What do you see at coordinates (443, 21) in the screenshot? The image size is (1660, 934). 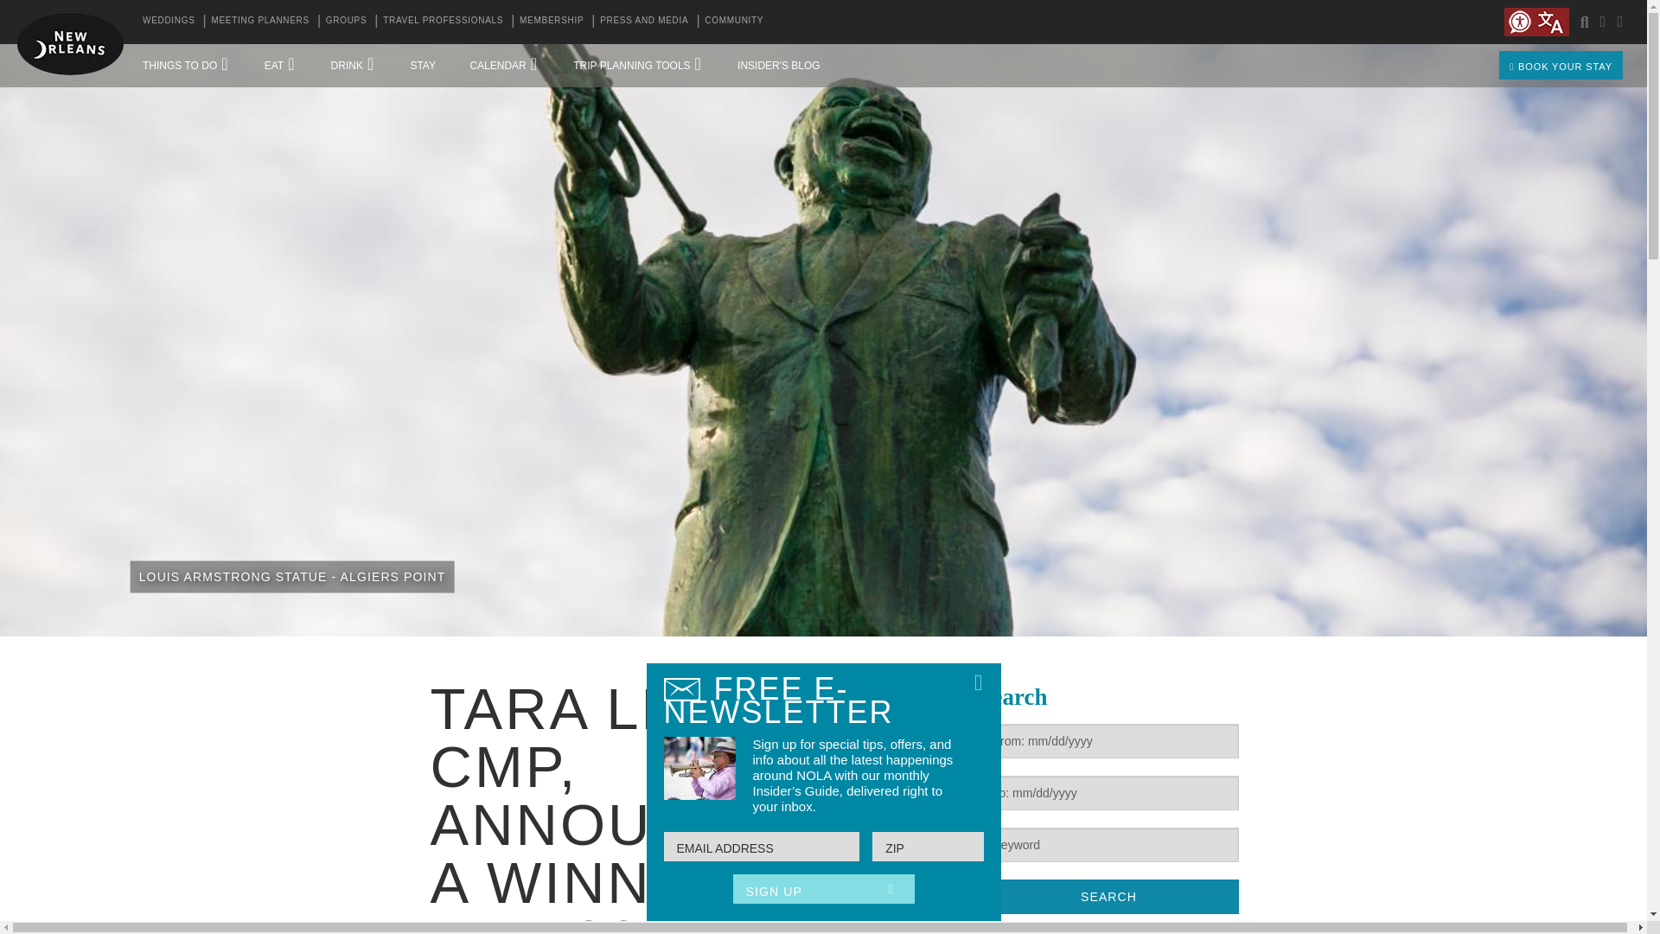 I see `Travel Professionals` at bounding box center [443, 21].